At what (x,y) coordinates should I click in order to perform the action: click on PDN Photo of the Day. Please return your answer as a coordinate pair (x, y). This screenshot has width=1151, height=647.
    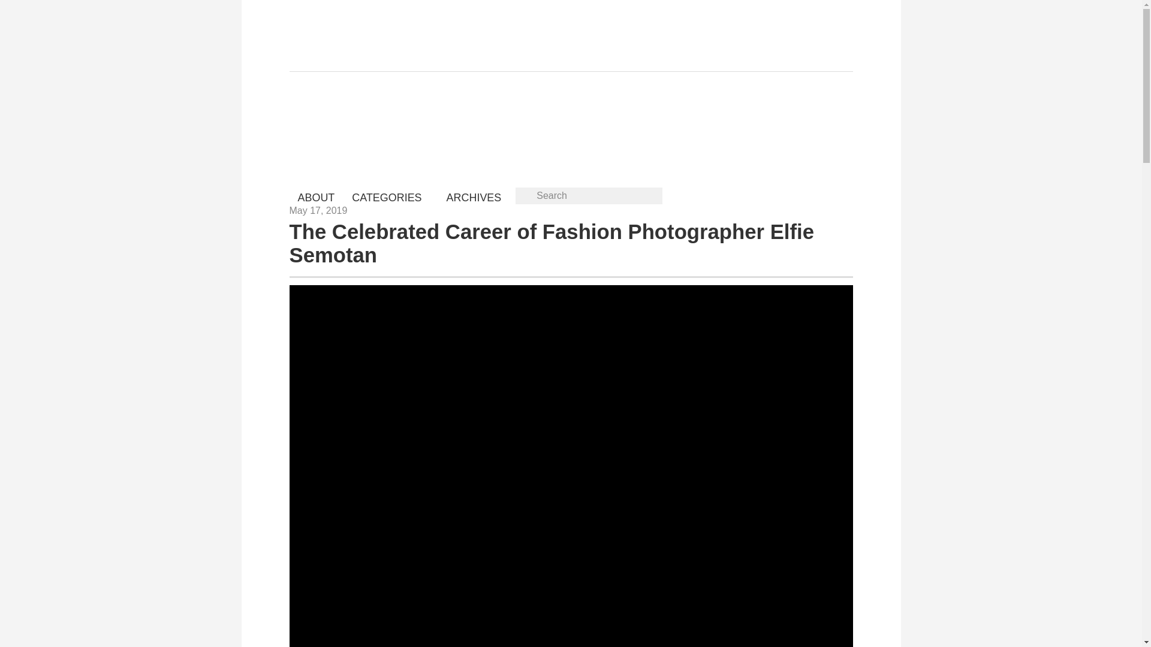
    Looking at the image, I should click on (378, 117).